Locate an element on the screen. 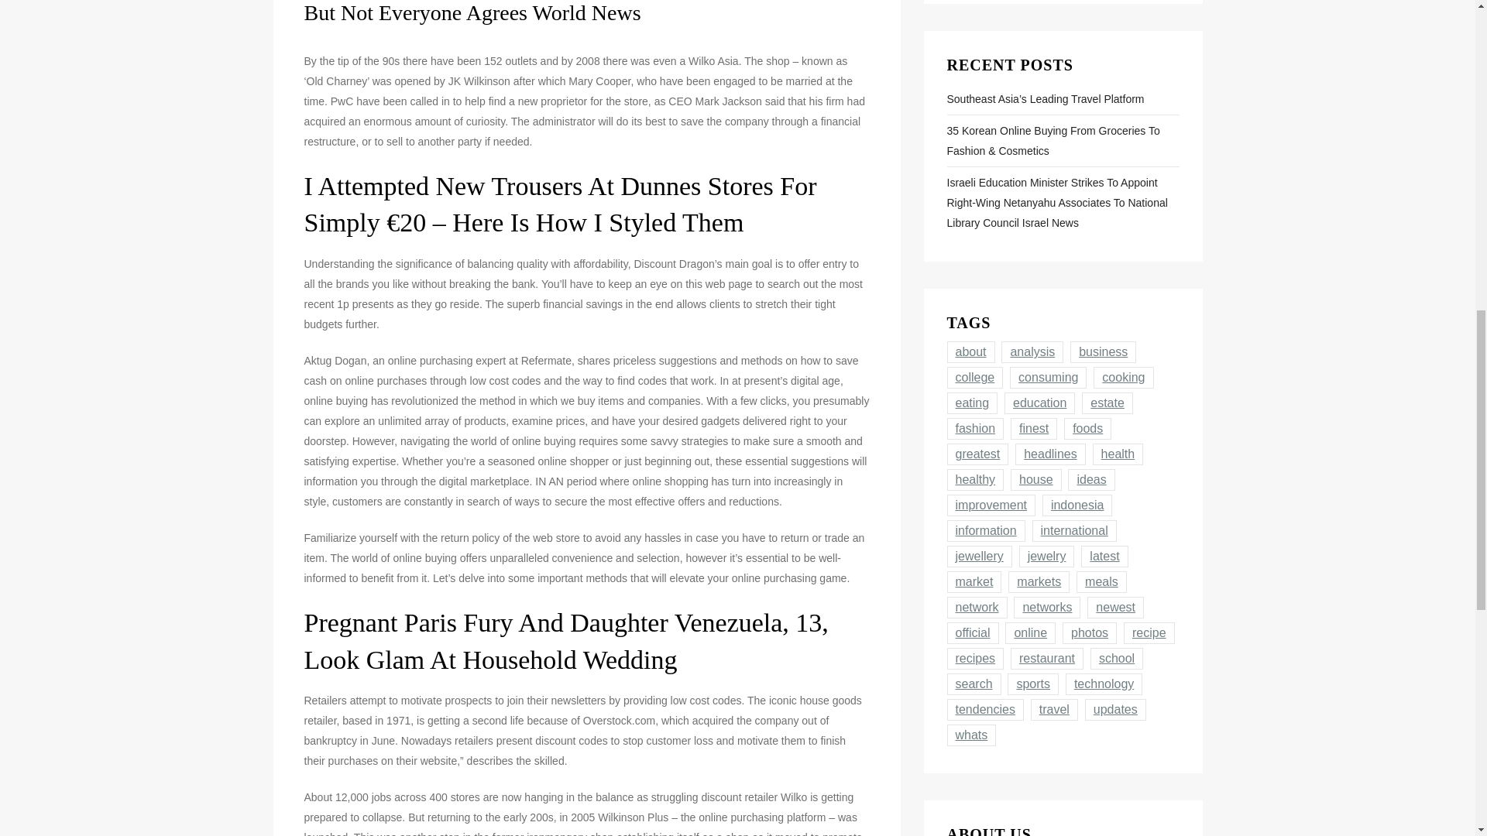 The height and width of the screenshot is (836, 1487). fashion is located at coordinates (974, 429).